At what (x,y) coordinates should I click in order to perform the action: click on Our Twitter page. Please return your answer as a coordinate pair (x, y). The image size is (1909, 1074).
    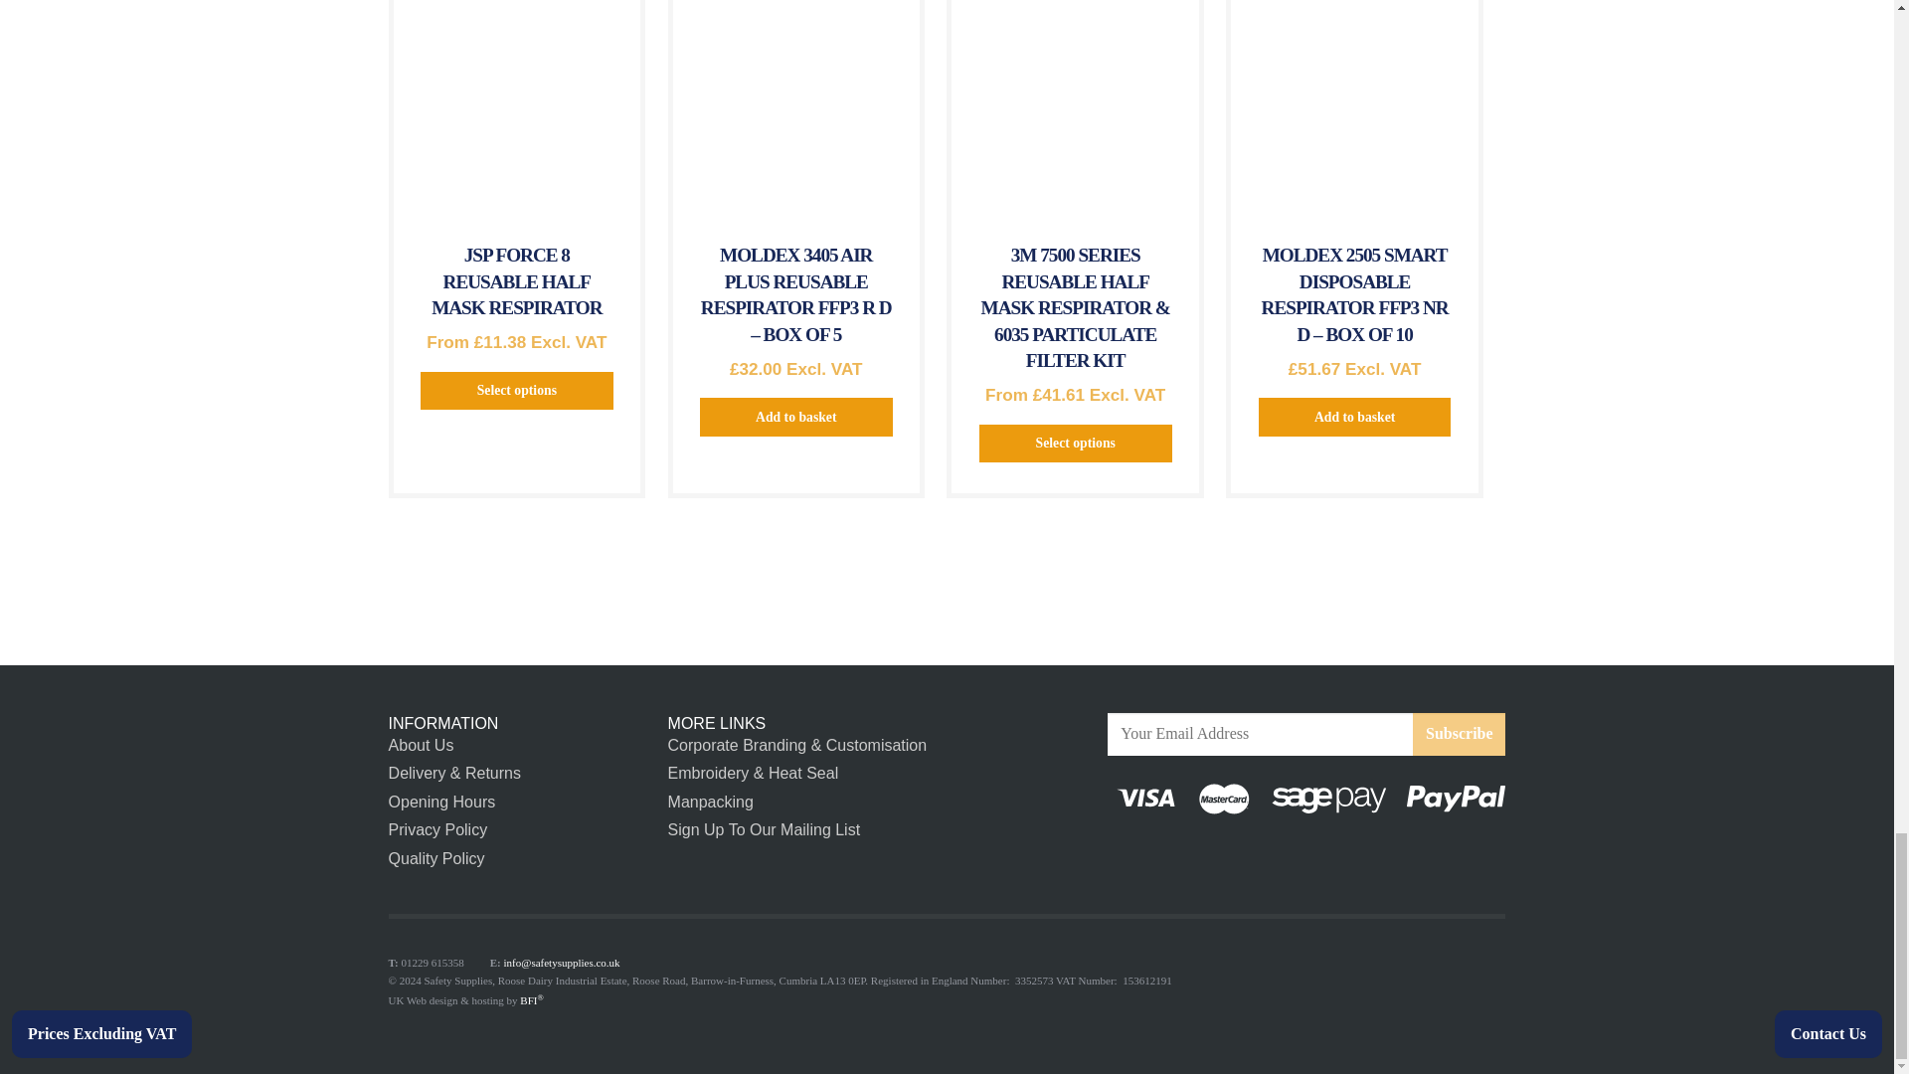
    Looking at the image, I should click on (1445, 853).